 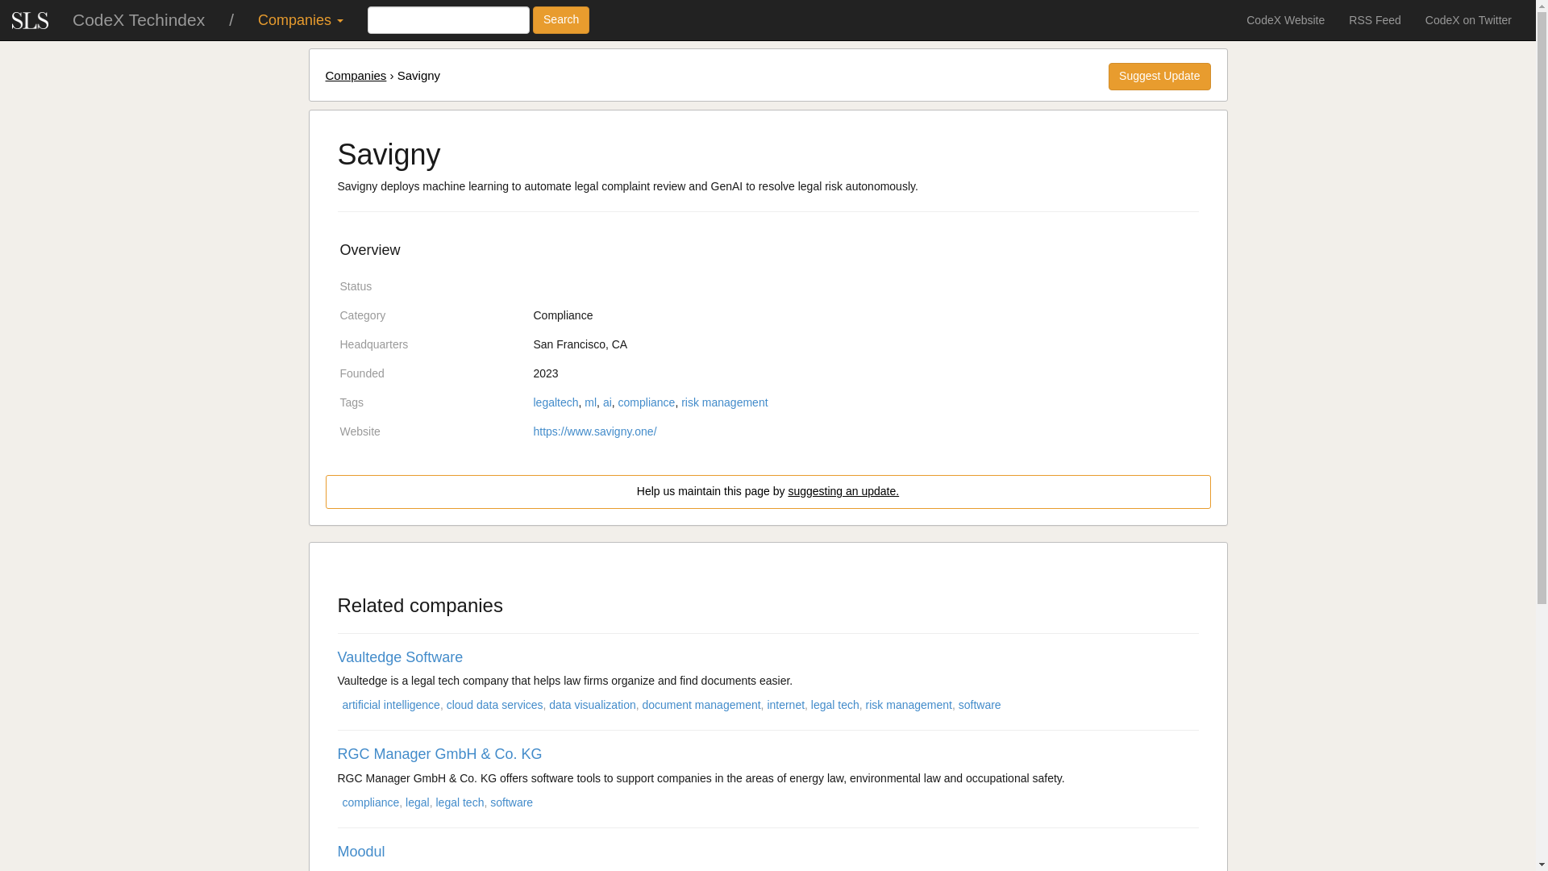 I want to click on software, so click(x=511, y=802).